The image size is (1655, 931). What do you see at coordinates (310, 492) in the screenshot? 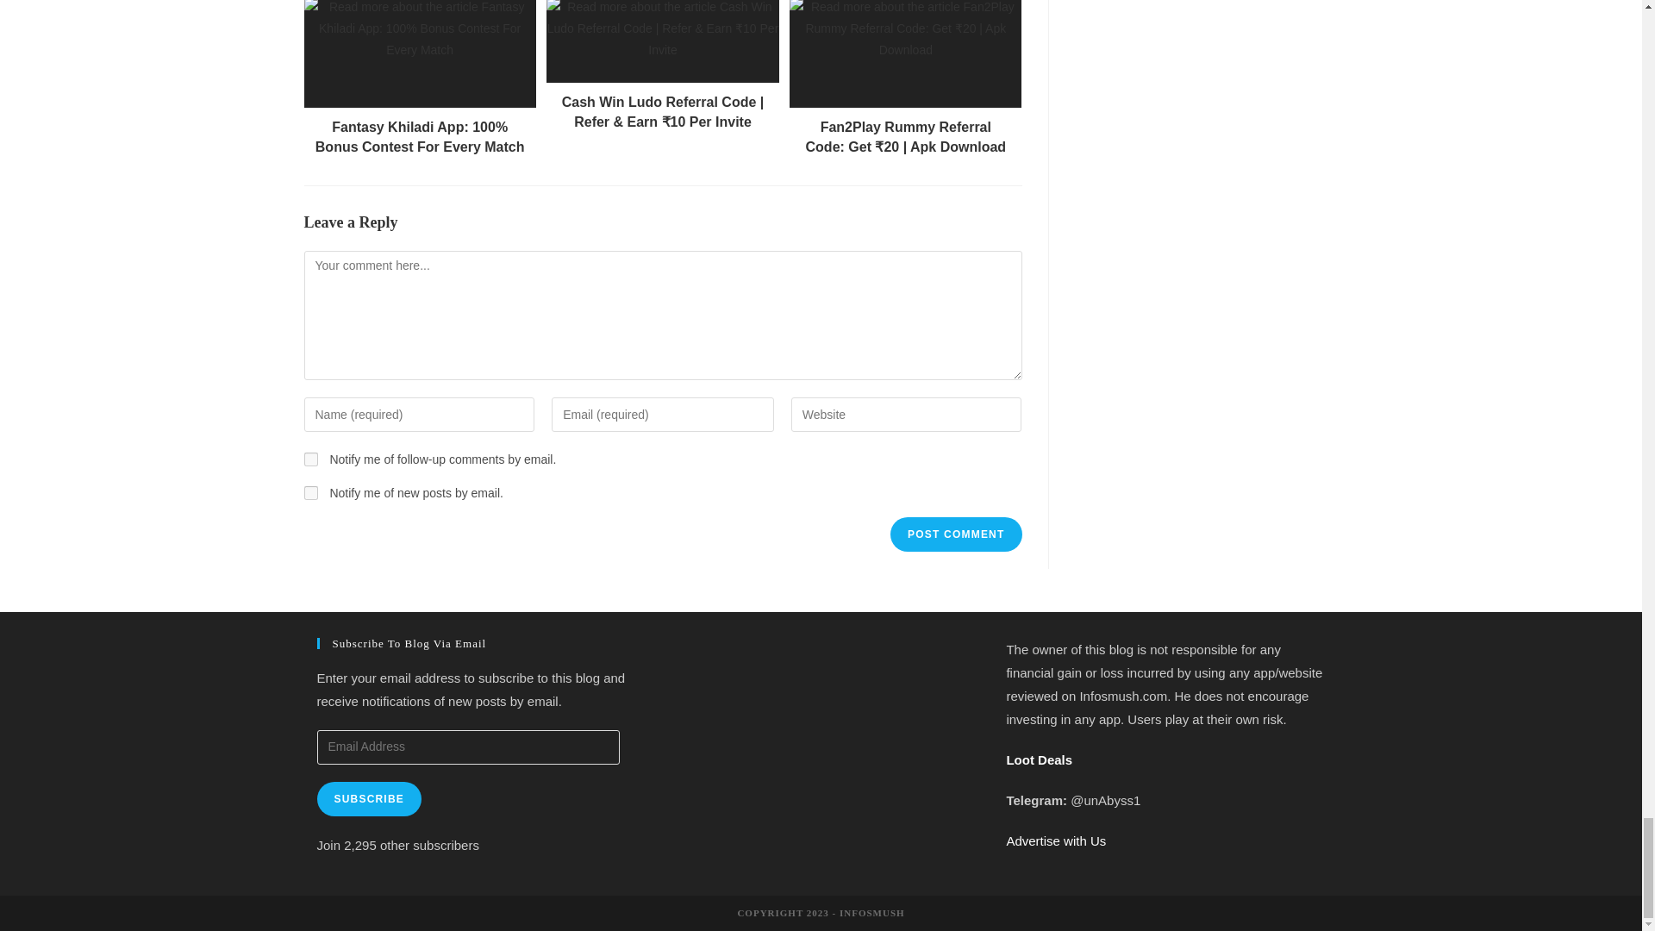
I see `subscribe` at bounding box center [310, 492].